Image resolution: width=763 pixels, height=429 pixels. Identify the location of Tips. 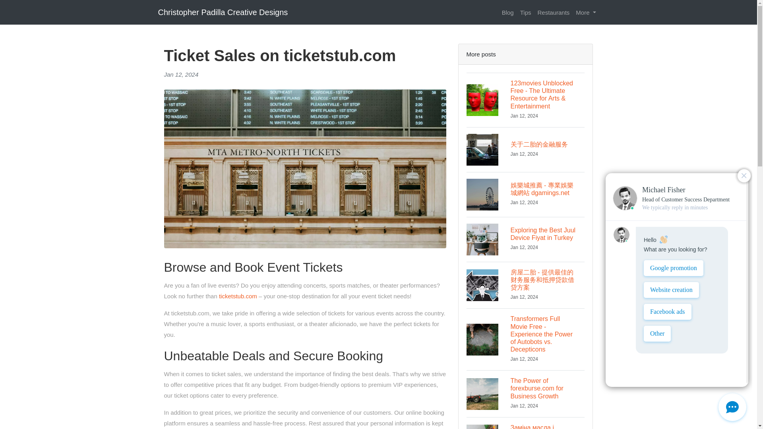
(526, 12).